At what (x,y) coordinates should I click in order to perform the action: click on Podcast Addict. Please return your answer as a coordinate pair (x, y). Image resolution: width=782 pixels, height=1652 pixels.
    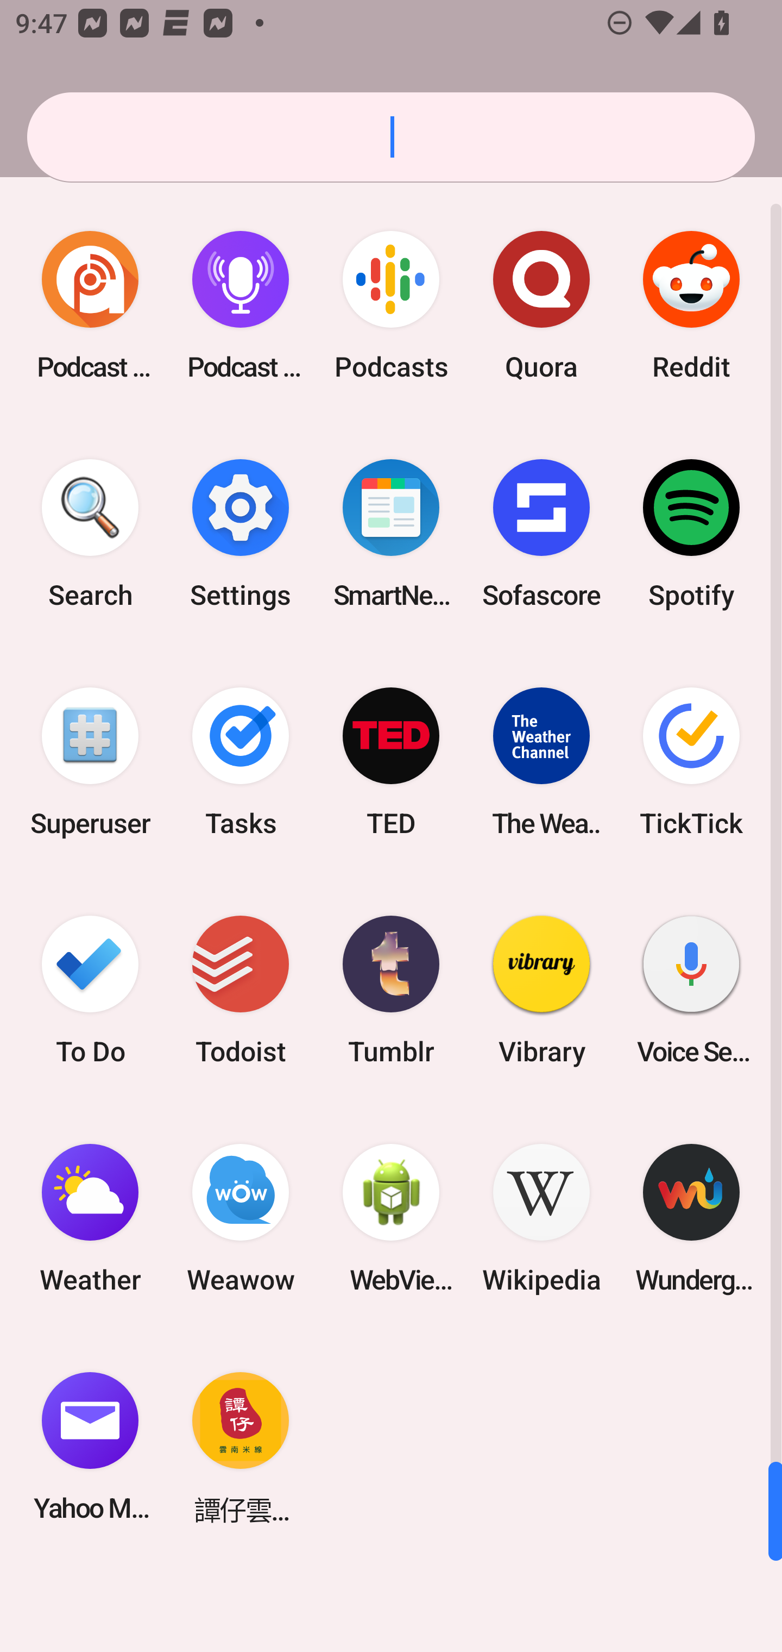
    Looking at the image, I should click on (90, 305).